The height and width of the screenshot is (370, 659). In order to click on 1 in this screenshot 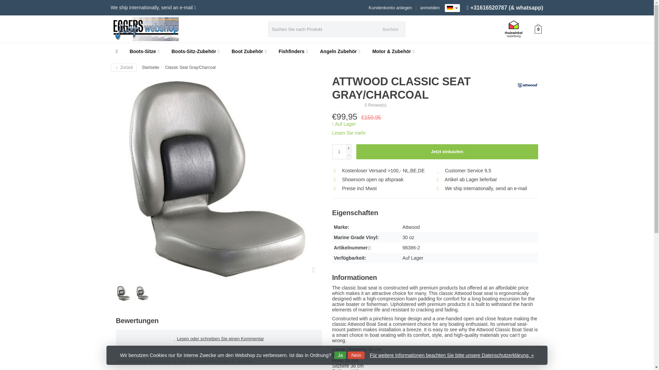, I will do `click(339, 151)`.